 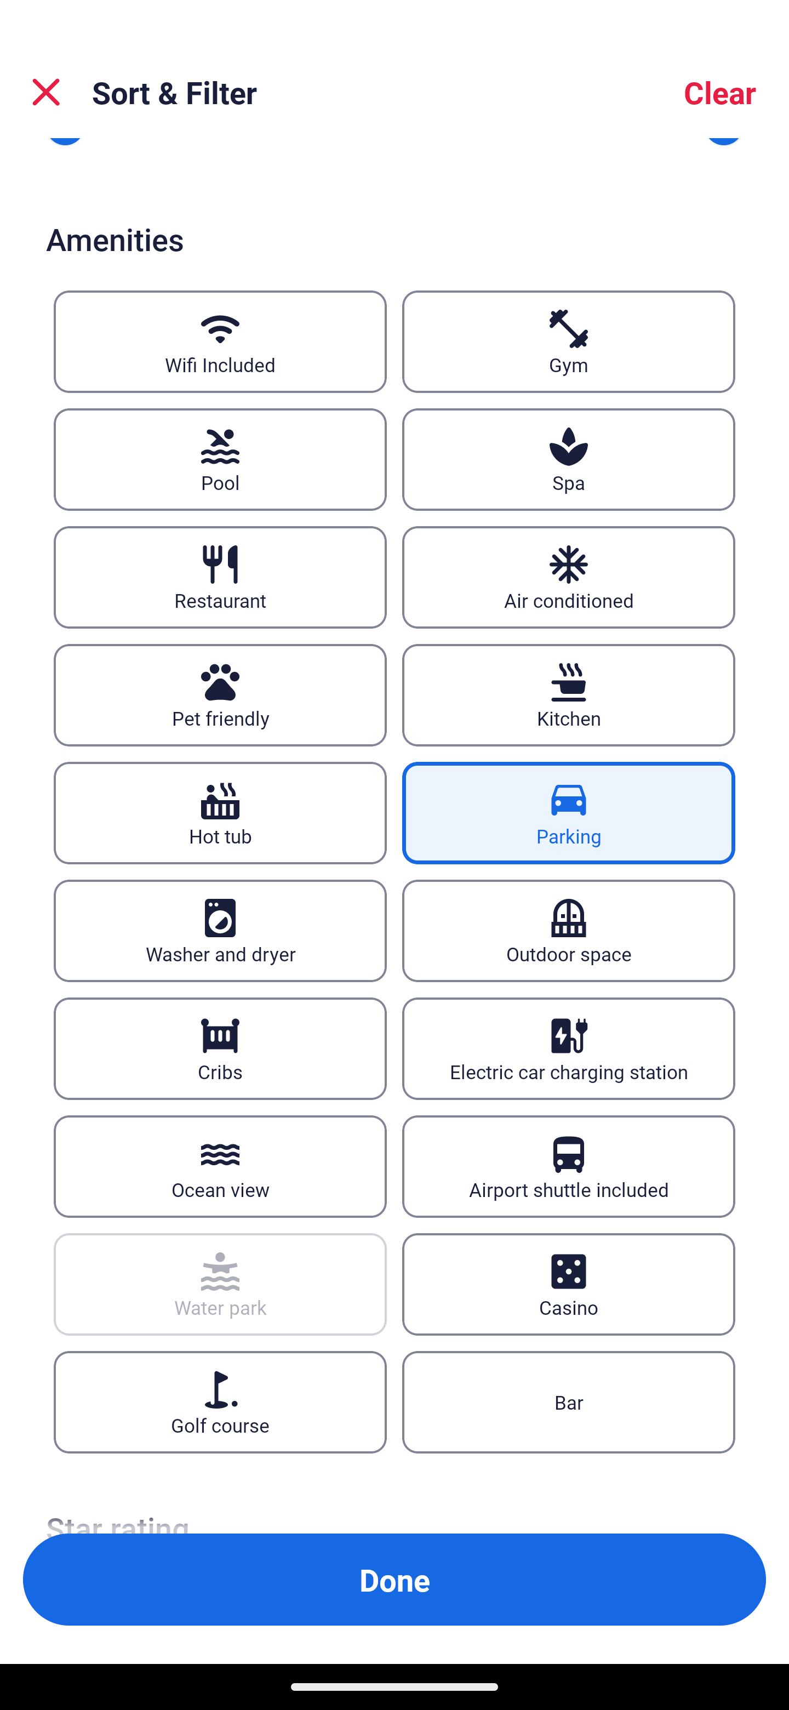 What do you see at coordinates (220, 578) in the screenshot?
I see `Restaurant` at bounding box center [220, 578].